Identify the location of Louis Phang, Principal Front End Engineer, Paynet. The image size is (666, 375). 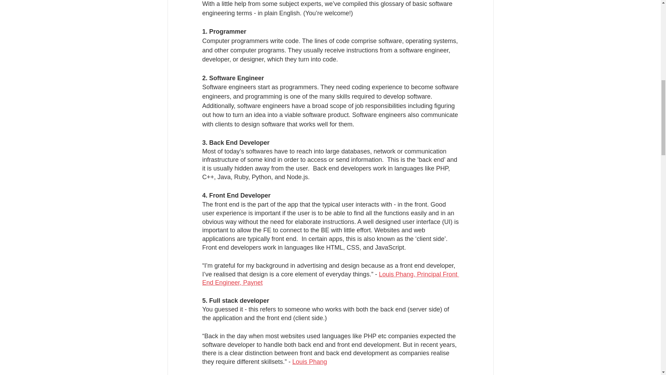
(330, 278).